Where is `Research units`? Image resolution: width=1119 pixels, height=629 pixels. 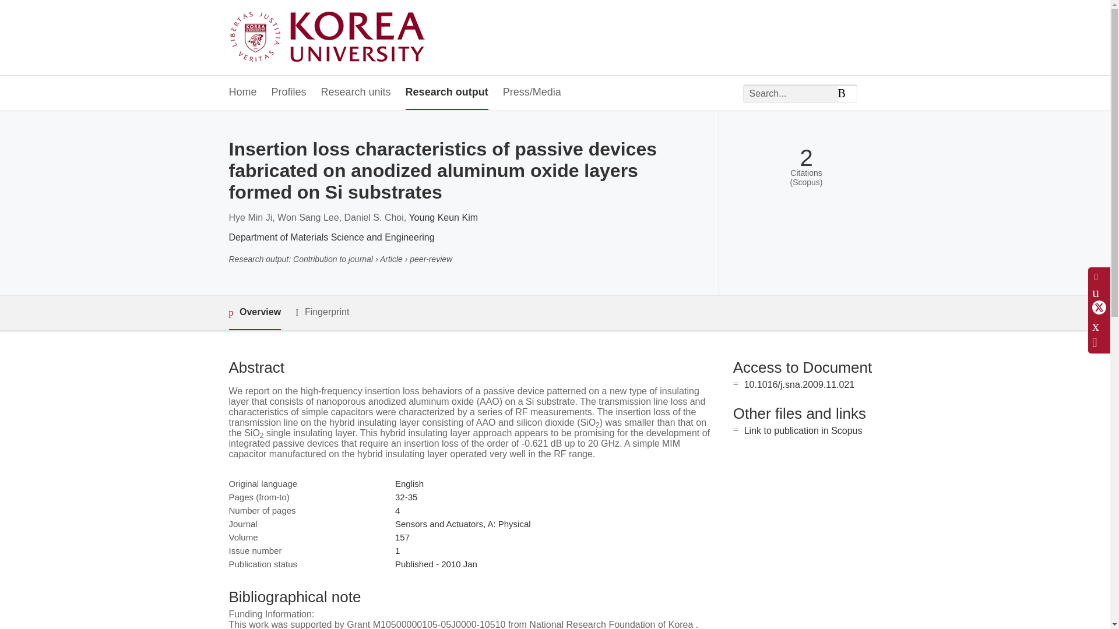
Research units is located at coordinates (356, 93).